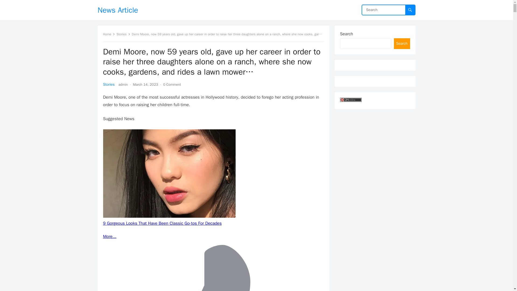 Image resolution: width=517 pixels, height=291 pixels. I want to click on admin, so click(123, 84).